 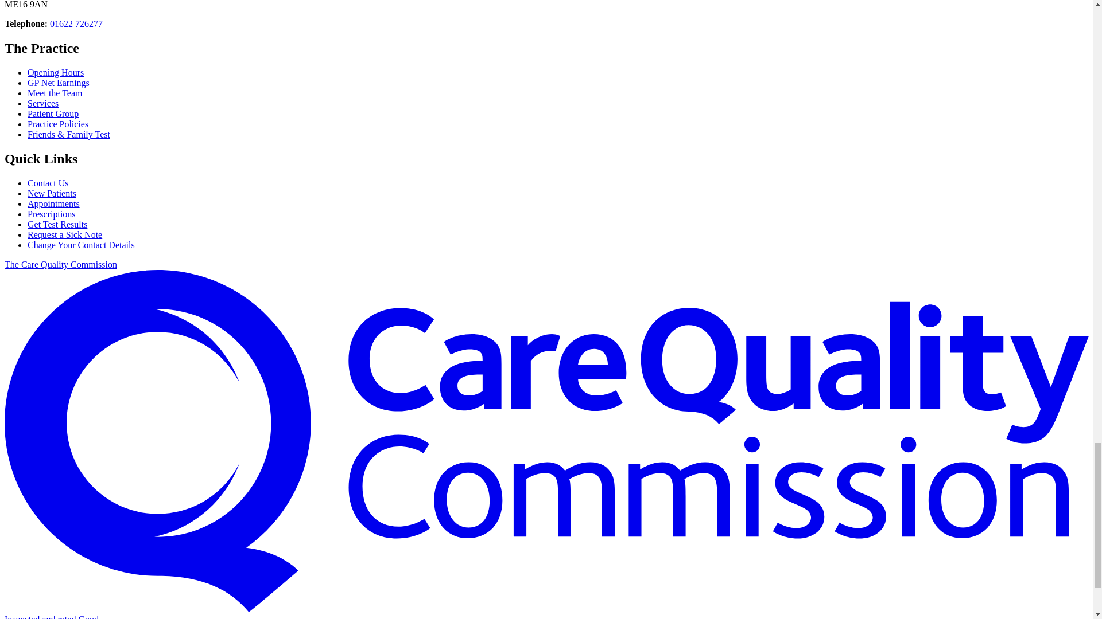 I want to click on Contact Us, so click(x=48, y=183).